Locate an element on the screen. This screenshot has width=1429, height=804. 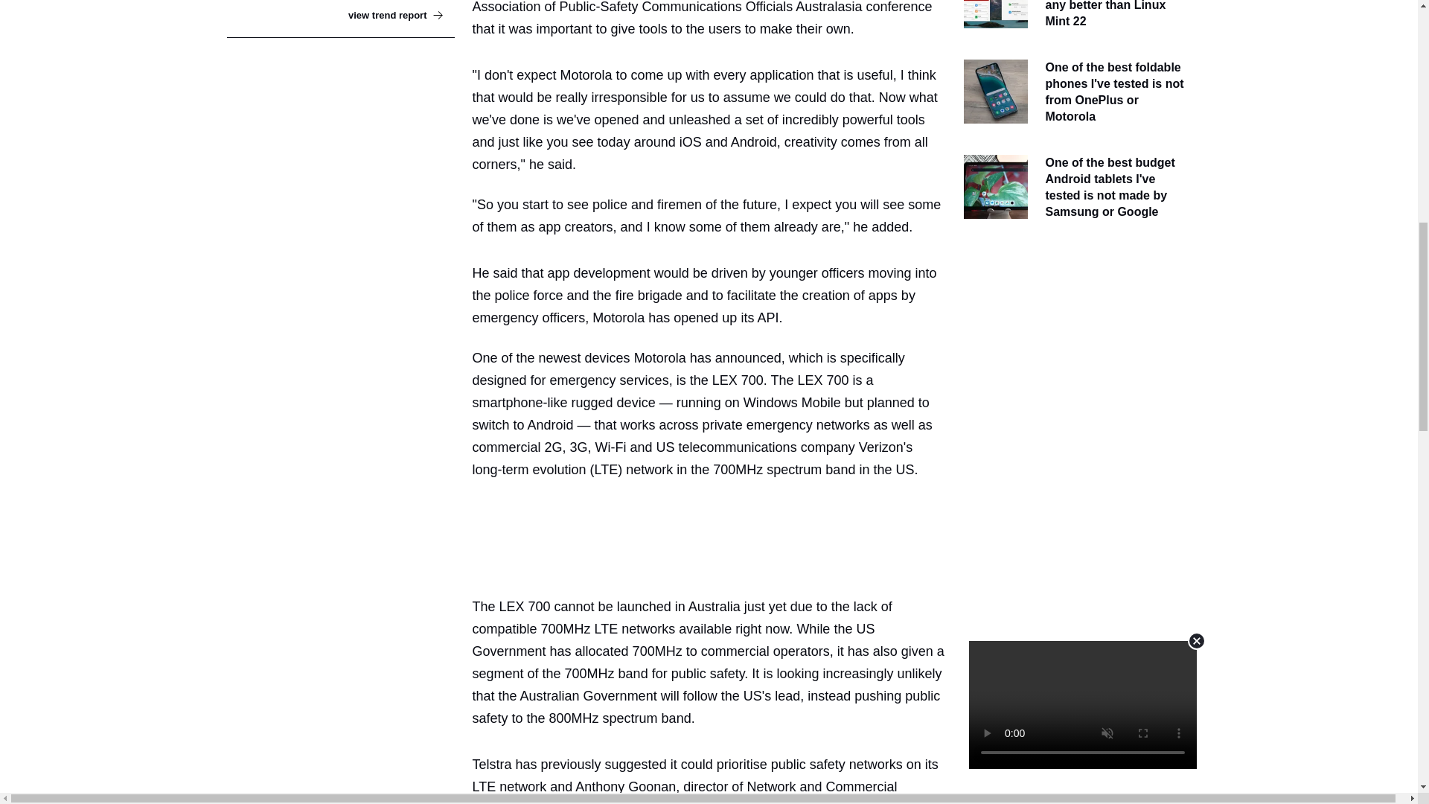
3rd party ad content is located at coordinates (714, 537).